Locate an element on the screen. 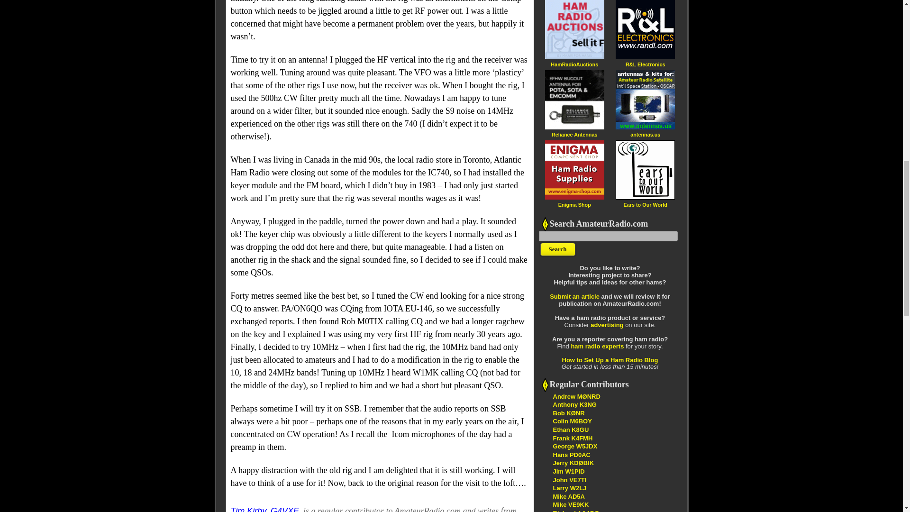  Lower your Power  Raise your Expectations is located at coordinates (575, 511).